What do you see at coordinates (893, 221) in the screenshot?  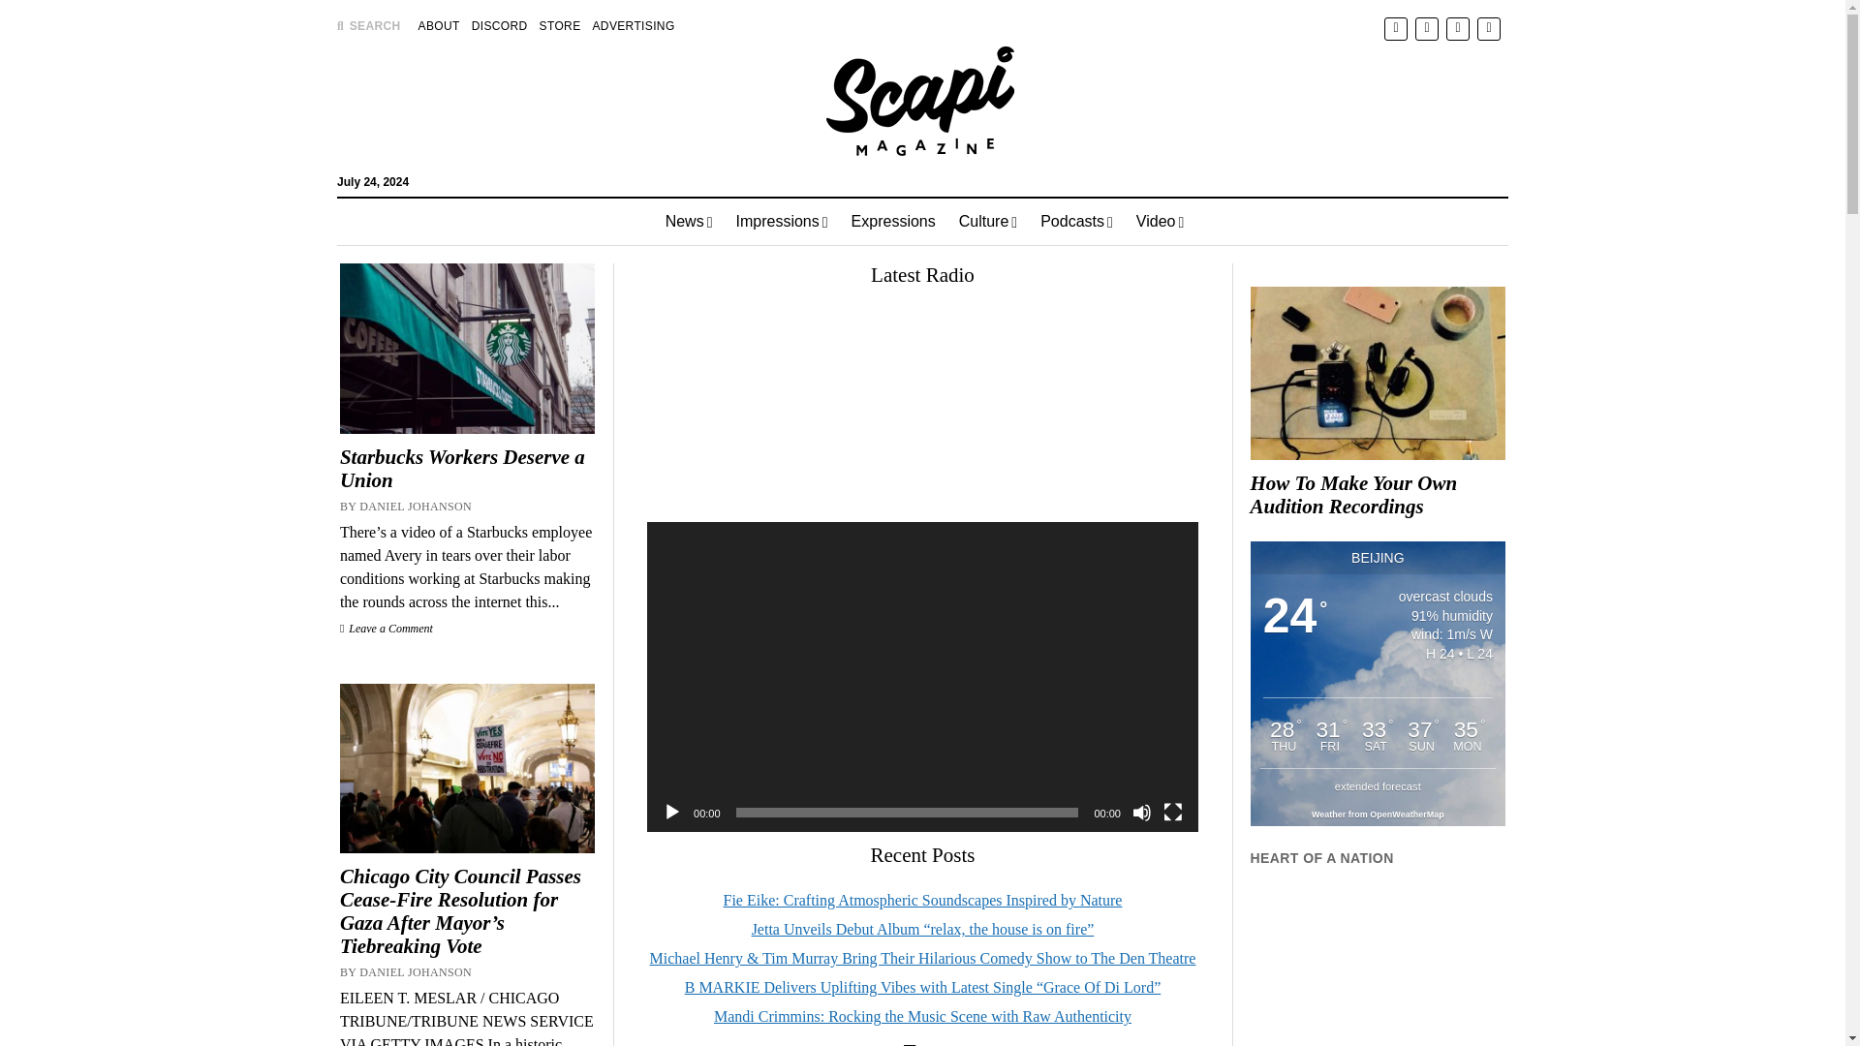 I see `Expressions` at bounding box center [893, 221].